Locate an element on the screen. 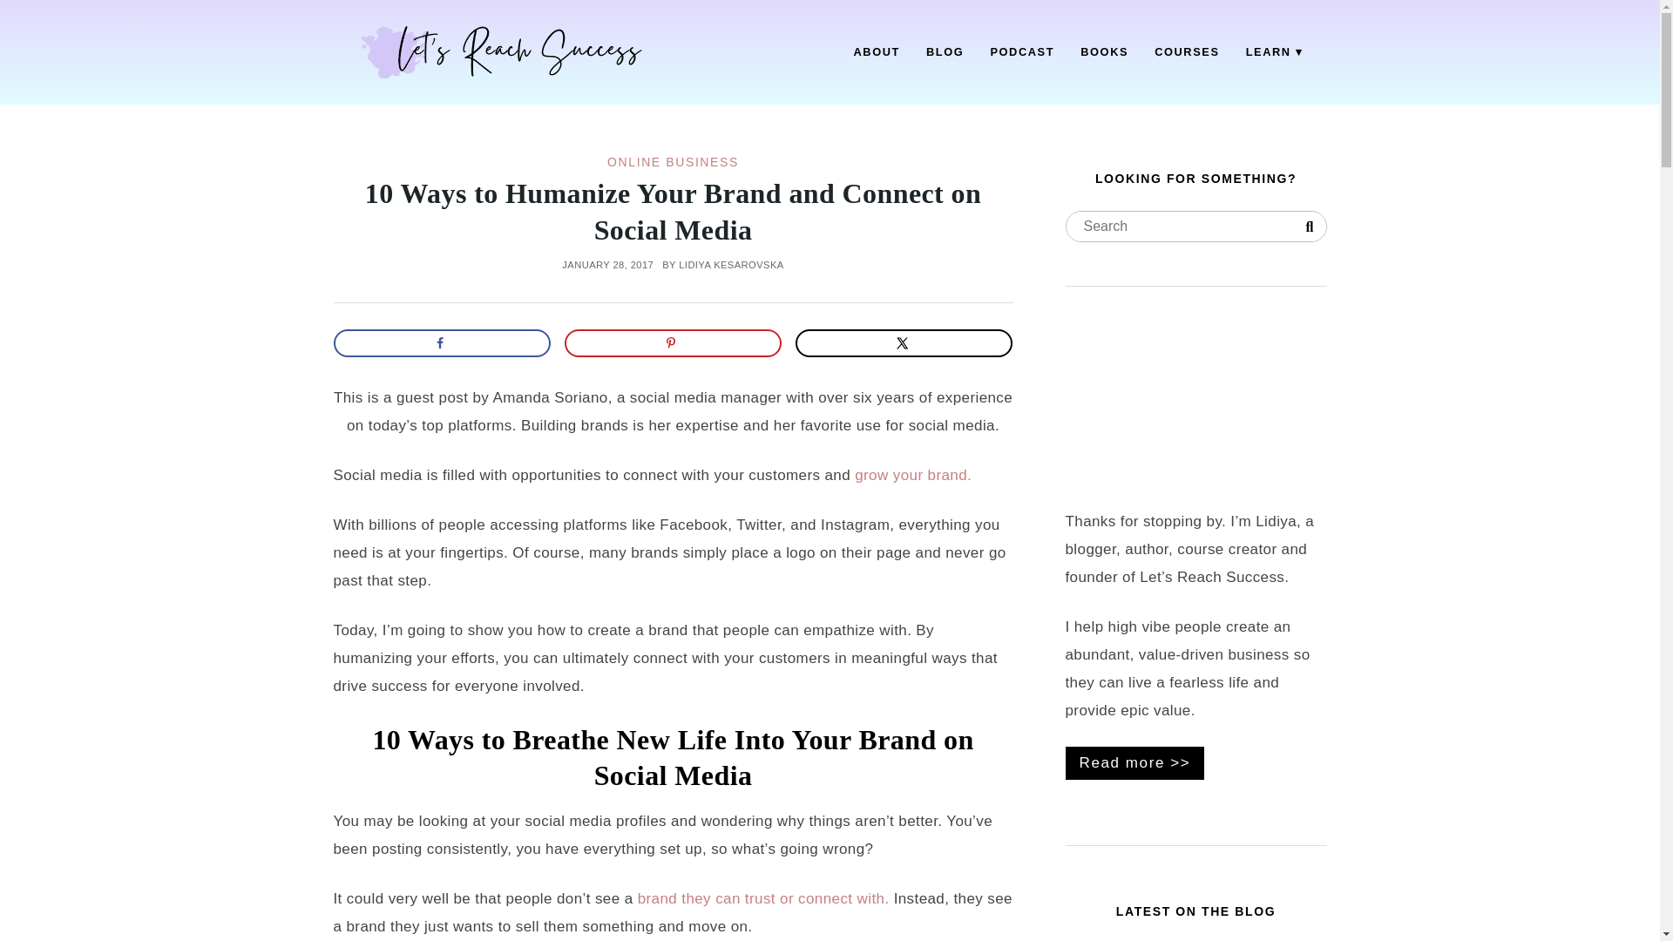  Save to Pinterest is located at coordinates (674, 343).